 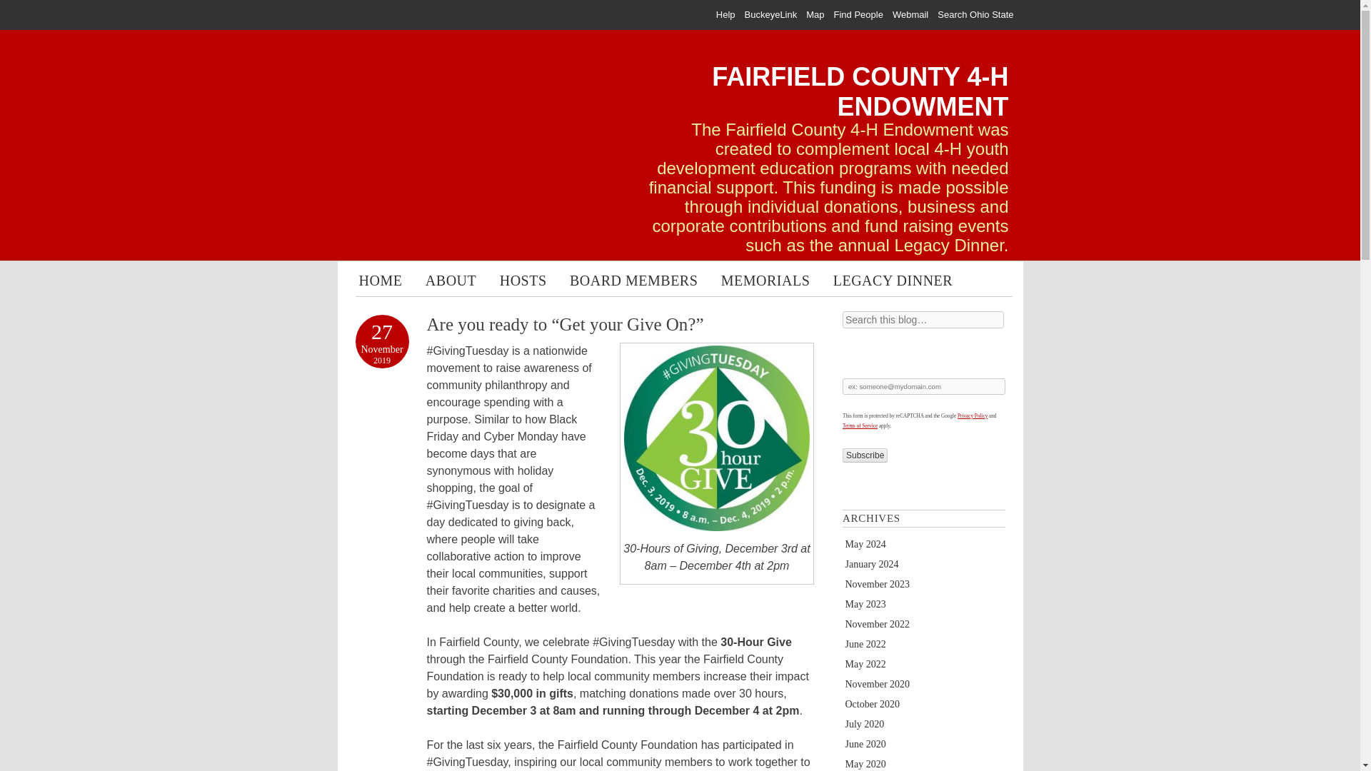 I want to click on BOARD MEMBERS, so click(x=633, y=281).